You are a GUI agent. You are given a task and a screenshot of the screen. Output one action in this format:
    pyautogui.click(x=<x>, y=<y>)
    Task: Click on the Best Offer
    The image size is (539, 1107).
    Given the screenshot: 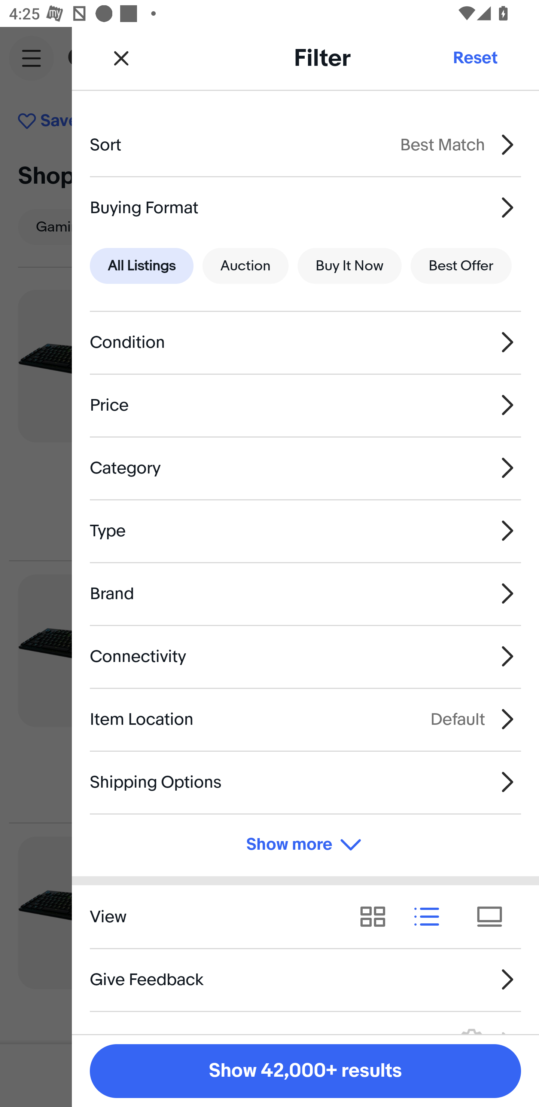 What is the action you would take?
    pyautogui.click(x=461, y=266)
    